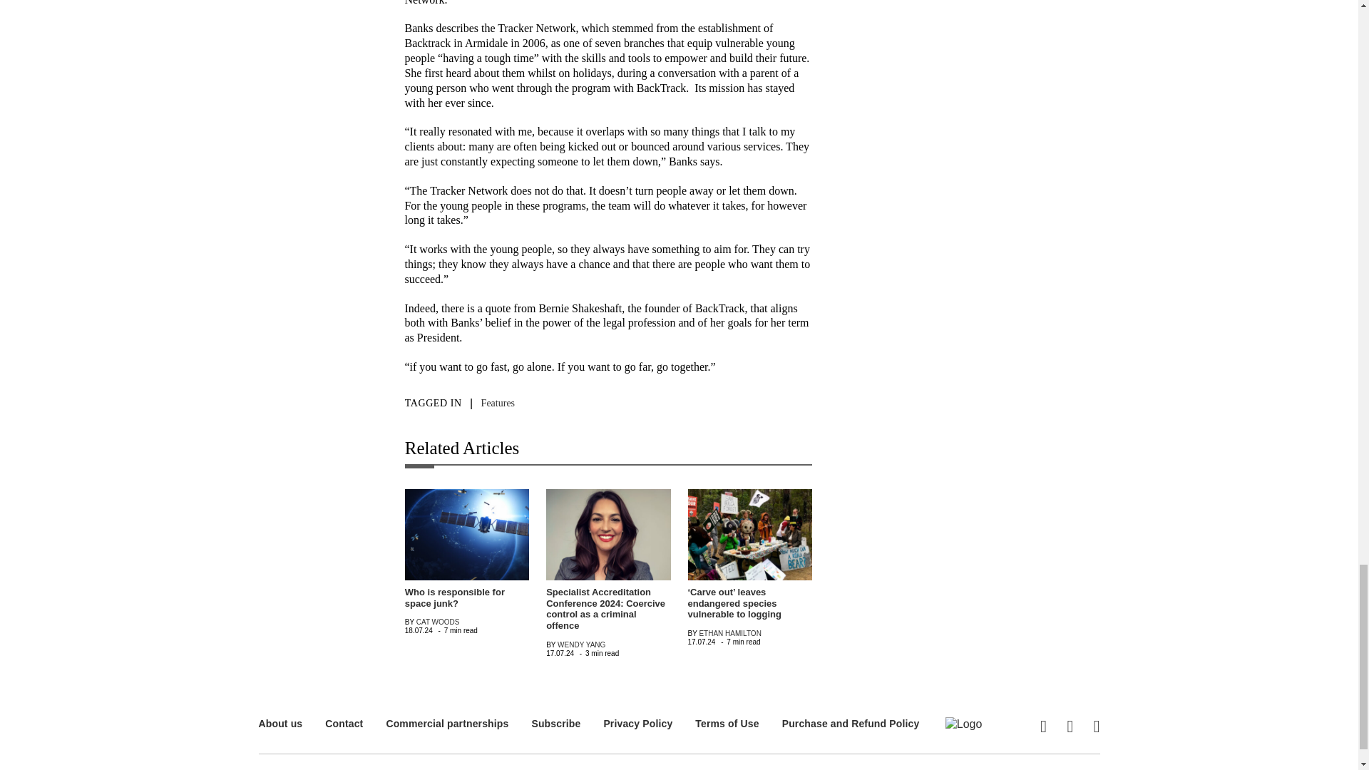 This screenshot has height=770, width=1369. Describe the element at coordinates (438, 622) in the screenshot. I see `Posts by Cat Woods` at that location.